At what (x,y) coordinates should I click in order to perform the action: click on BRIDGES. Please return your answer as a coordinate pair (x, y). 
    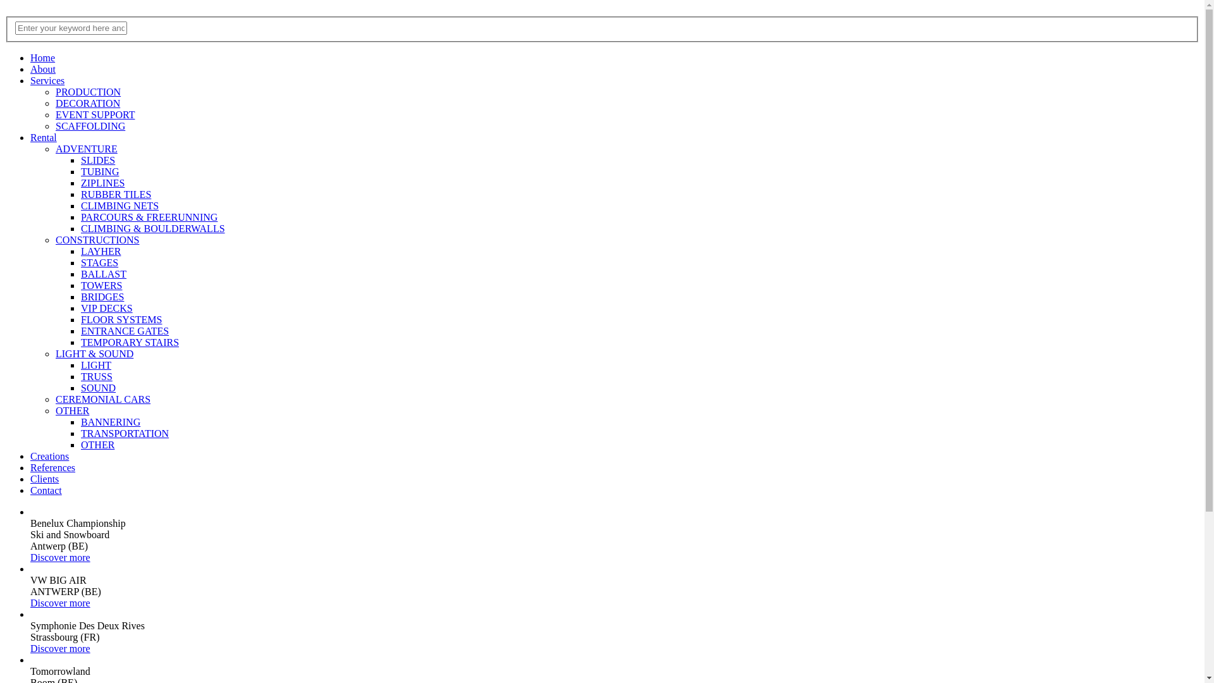
    Looking at the image, I should click on (102, 297).